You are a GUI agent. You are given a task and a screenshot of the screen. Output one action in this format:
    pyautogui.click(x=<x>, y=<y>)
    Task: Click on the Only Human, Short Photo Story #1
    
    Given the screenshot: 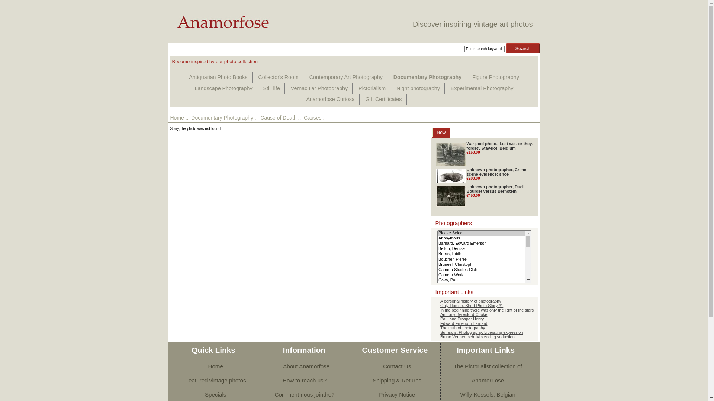 What is the action you would take?
    pyautogui.click(x=484, y=306)
    